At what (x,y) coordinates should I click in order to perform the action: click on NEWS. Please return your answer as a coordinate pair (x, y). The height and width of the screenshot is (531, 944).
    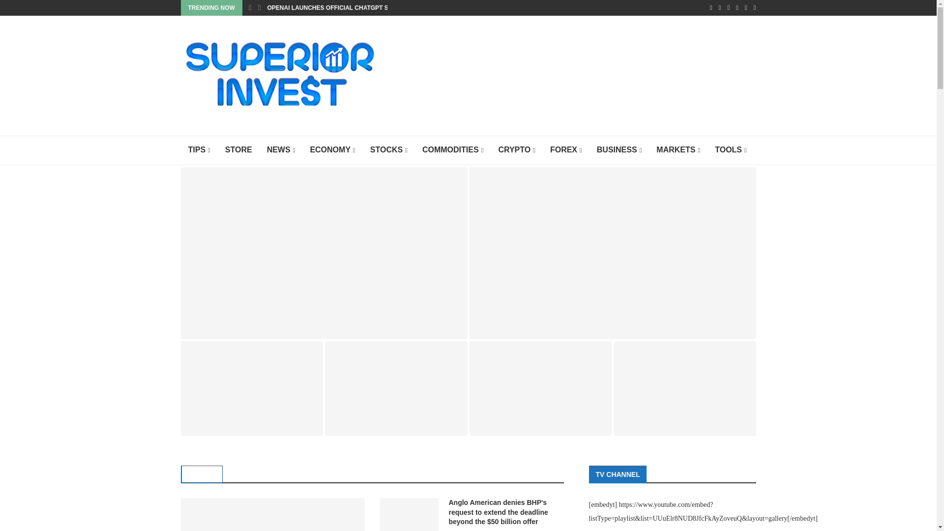
    Looking at the image, I should click on (281, 150).